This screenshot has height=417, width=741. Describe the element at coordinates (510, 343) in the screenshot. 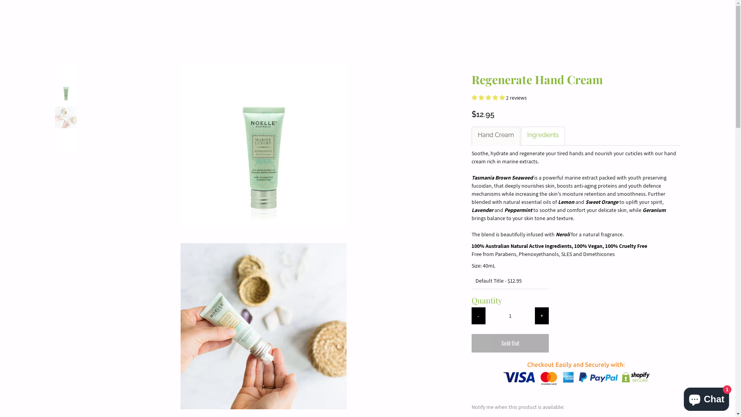

I see `Sold Out` at that location.